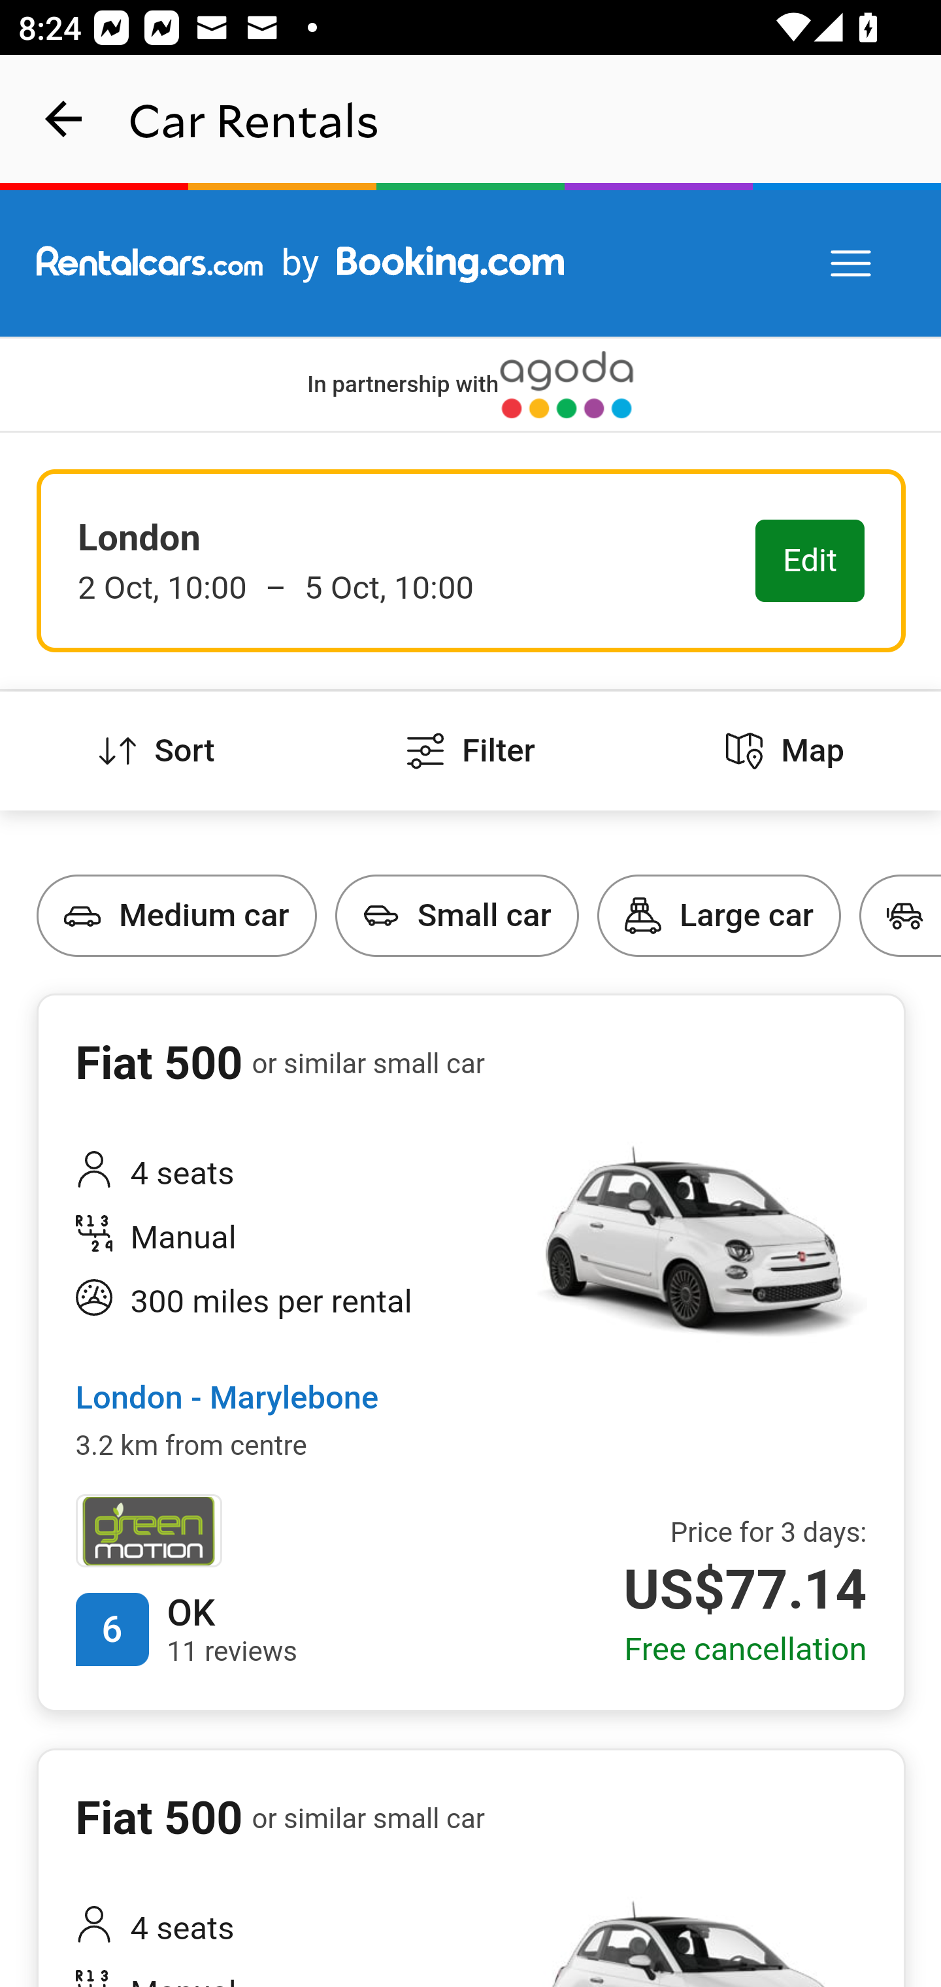  I want to click on 6 6 OK Customer rating 6 OK 11 reviews, so click(186, 1629).